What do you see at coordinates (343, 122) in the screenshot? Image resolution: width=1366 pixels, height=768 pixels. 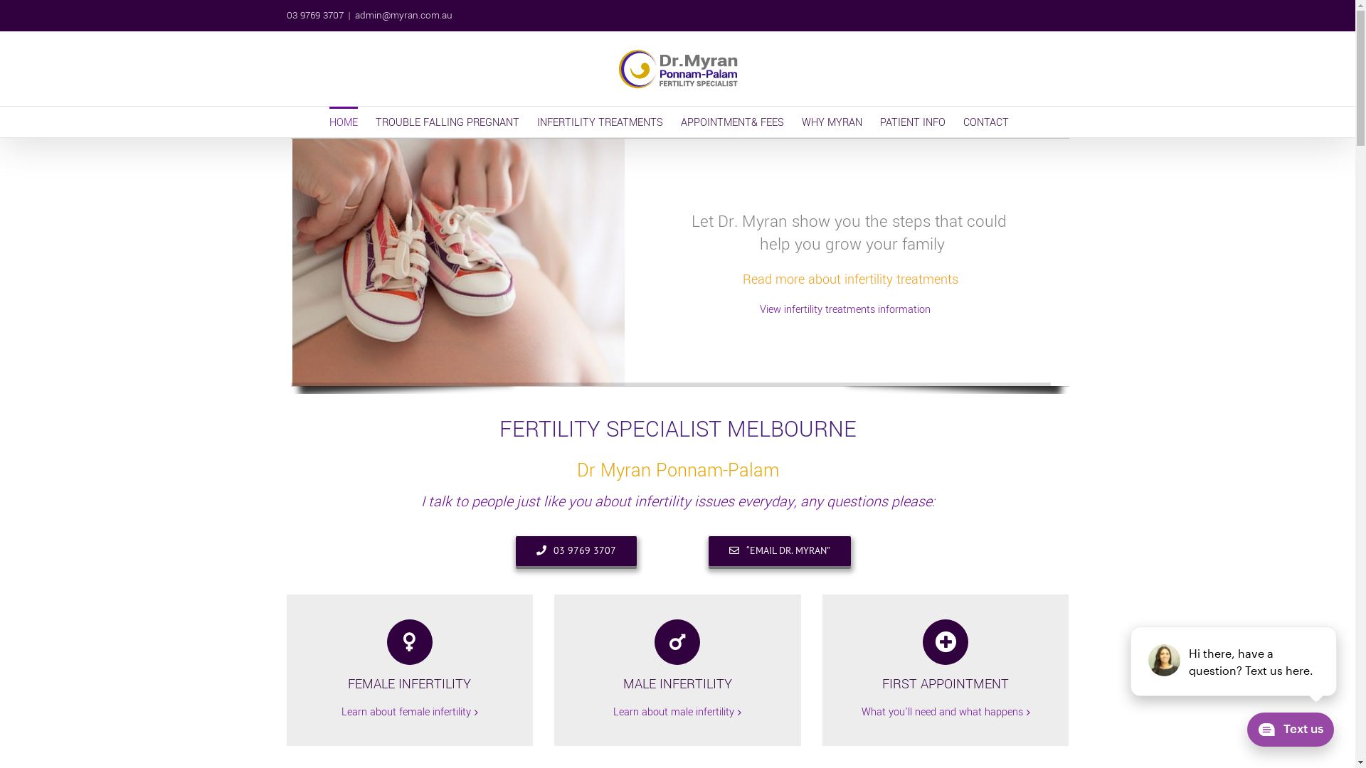 I see `HOME` at bounding box center [343, 122].